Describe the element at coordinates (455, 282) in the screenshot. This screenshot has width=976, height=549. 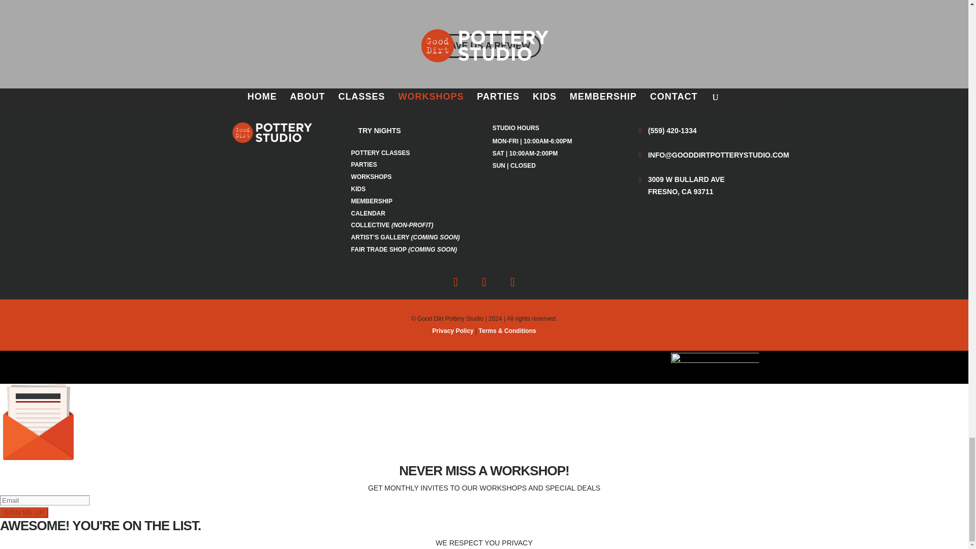
I see `Follow on Facebook` at that location.